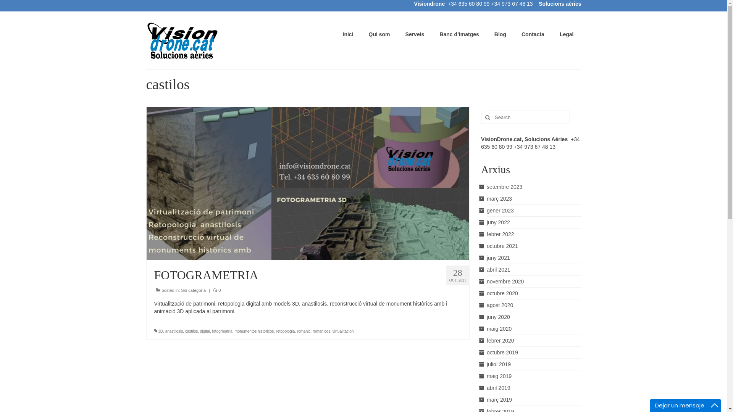 The image size is (733, 412). Describe the element at coordinates (500, 305) in the screenshot. I see `agost 2020` at that location.